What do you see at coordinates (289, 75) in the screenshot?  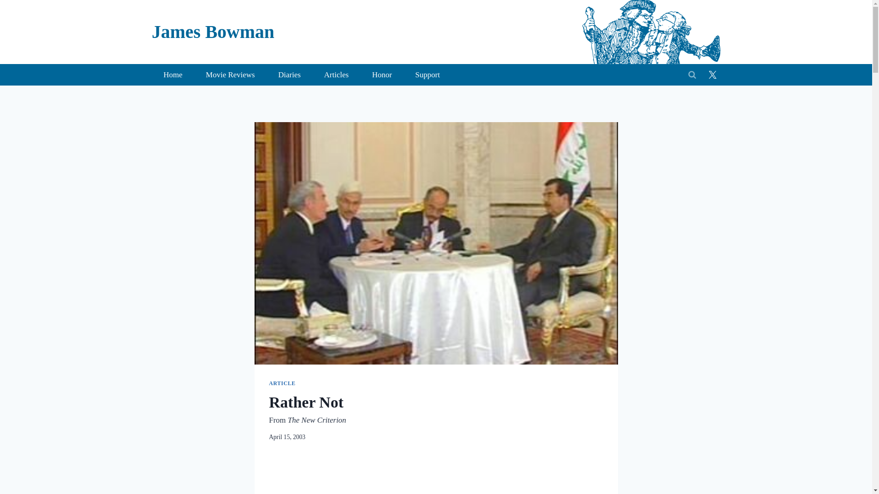 I see `Diaries` at bounding box center [289, 75].